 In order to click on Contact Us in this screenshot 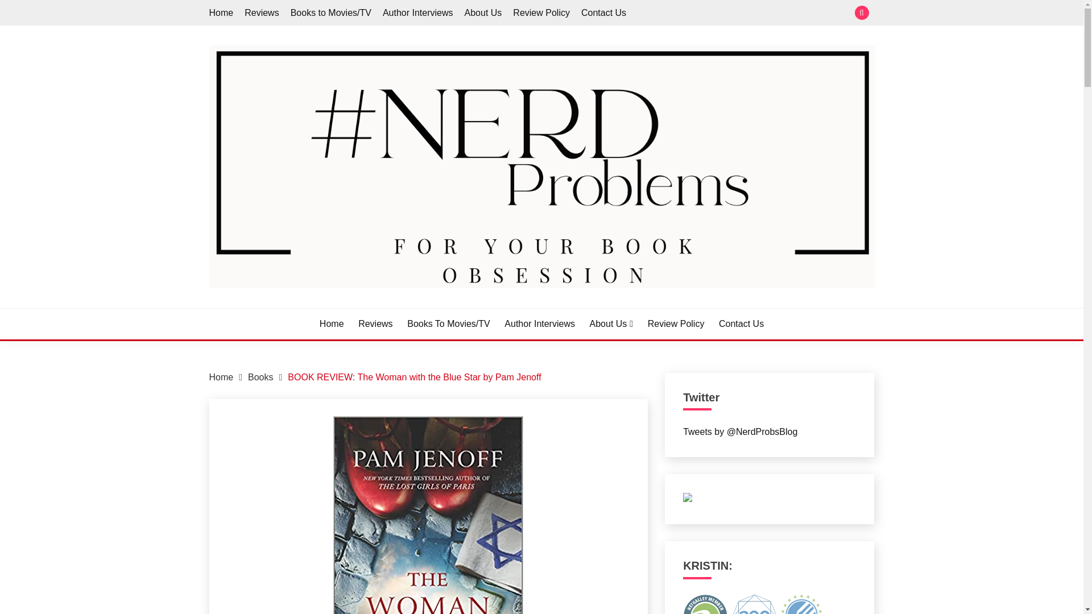, I will do `click(603, 13)`.